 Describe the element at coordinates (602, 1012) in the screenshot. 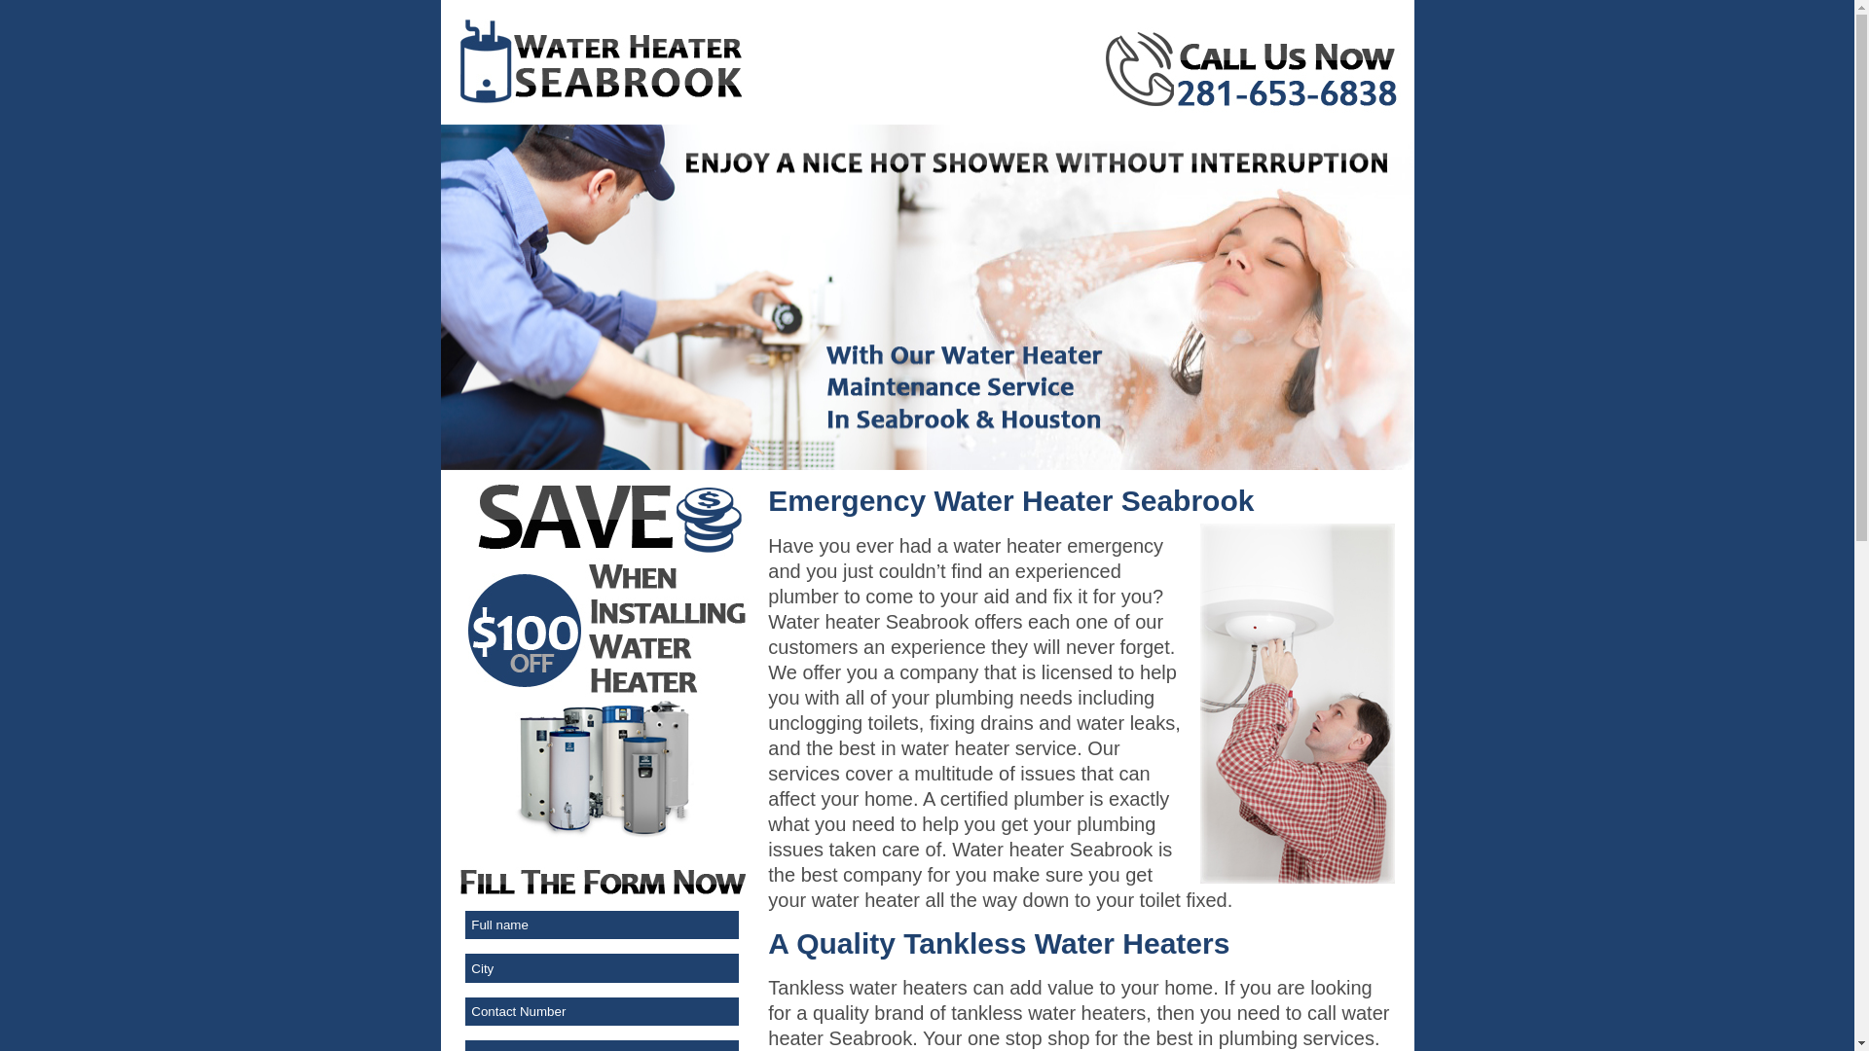

I see `Contact Number` at that location.